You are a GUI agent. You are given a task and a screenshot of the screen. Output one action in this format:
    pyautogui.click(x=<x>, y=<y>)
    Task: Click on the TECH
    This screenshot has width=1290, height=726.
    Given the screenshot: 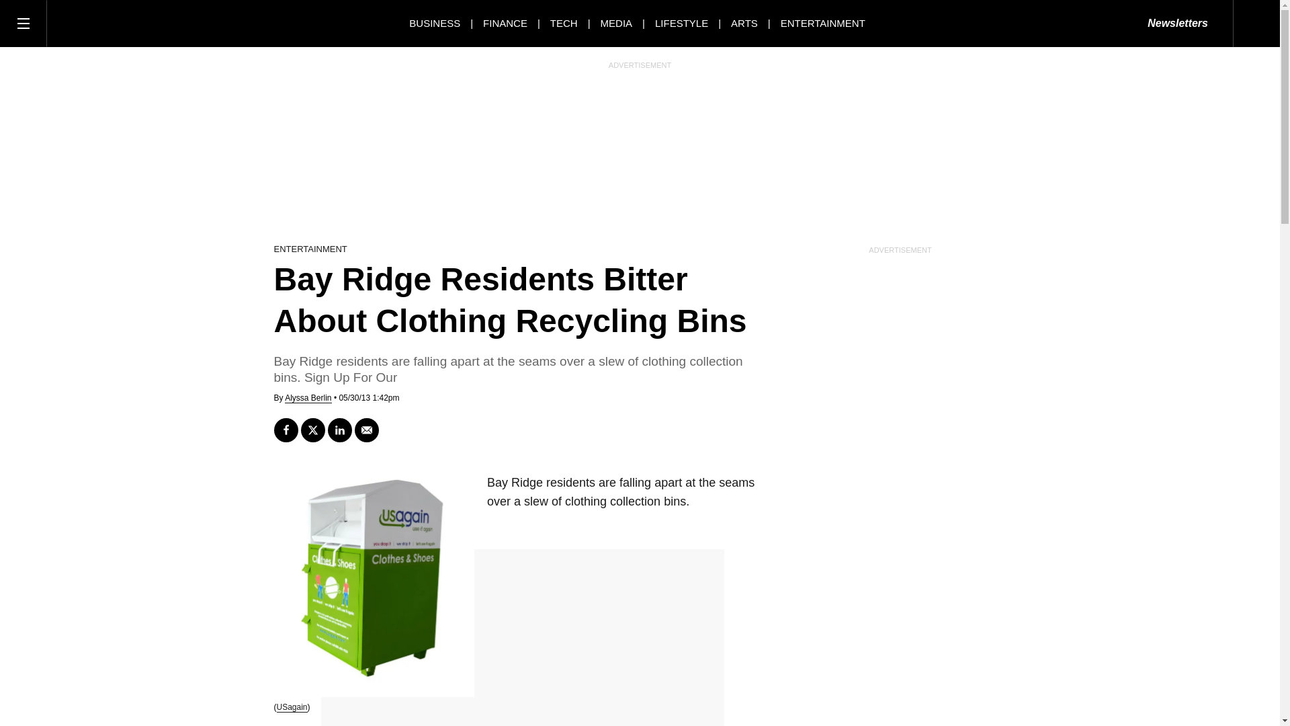 What is the action you would take?
    pyautogui.click(x=564, y=23)
    